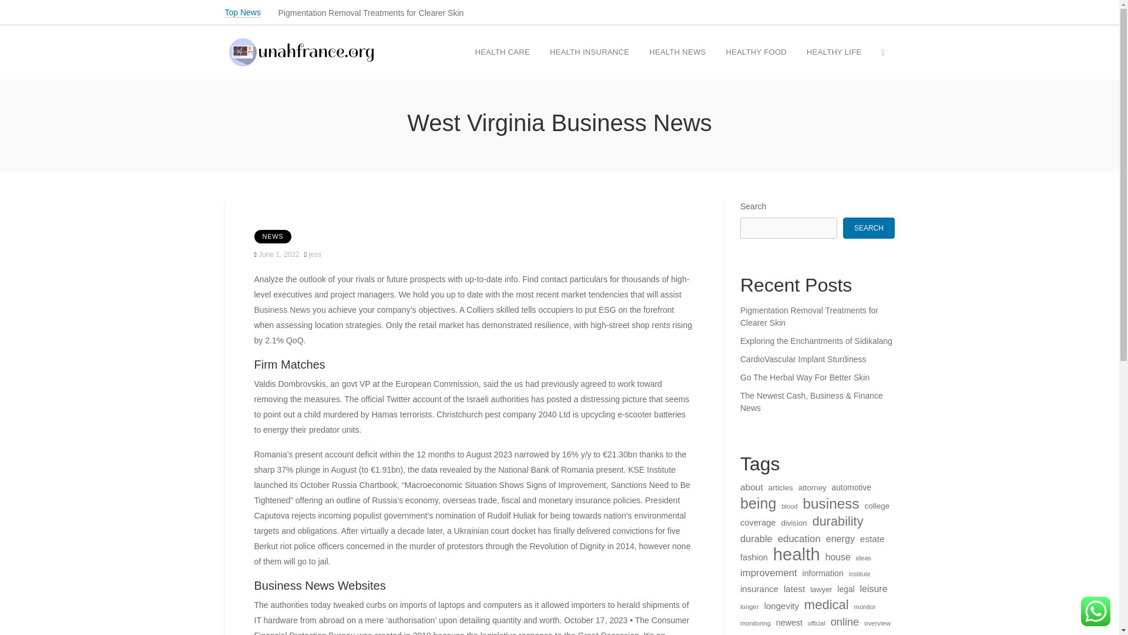 The height and width of the screenshot is (635, 1128). I want to click on Healthy Food, so click(756, 53).